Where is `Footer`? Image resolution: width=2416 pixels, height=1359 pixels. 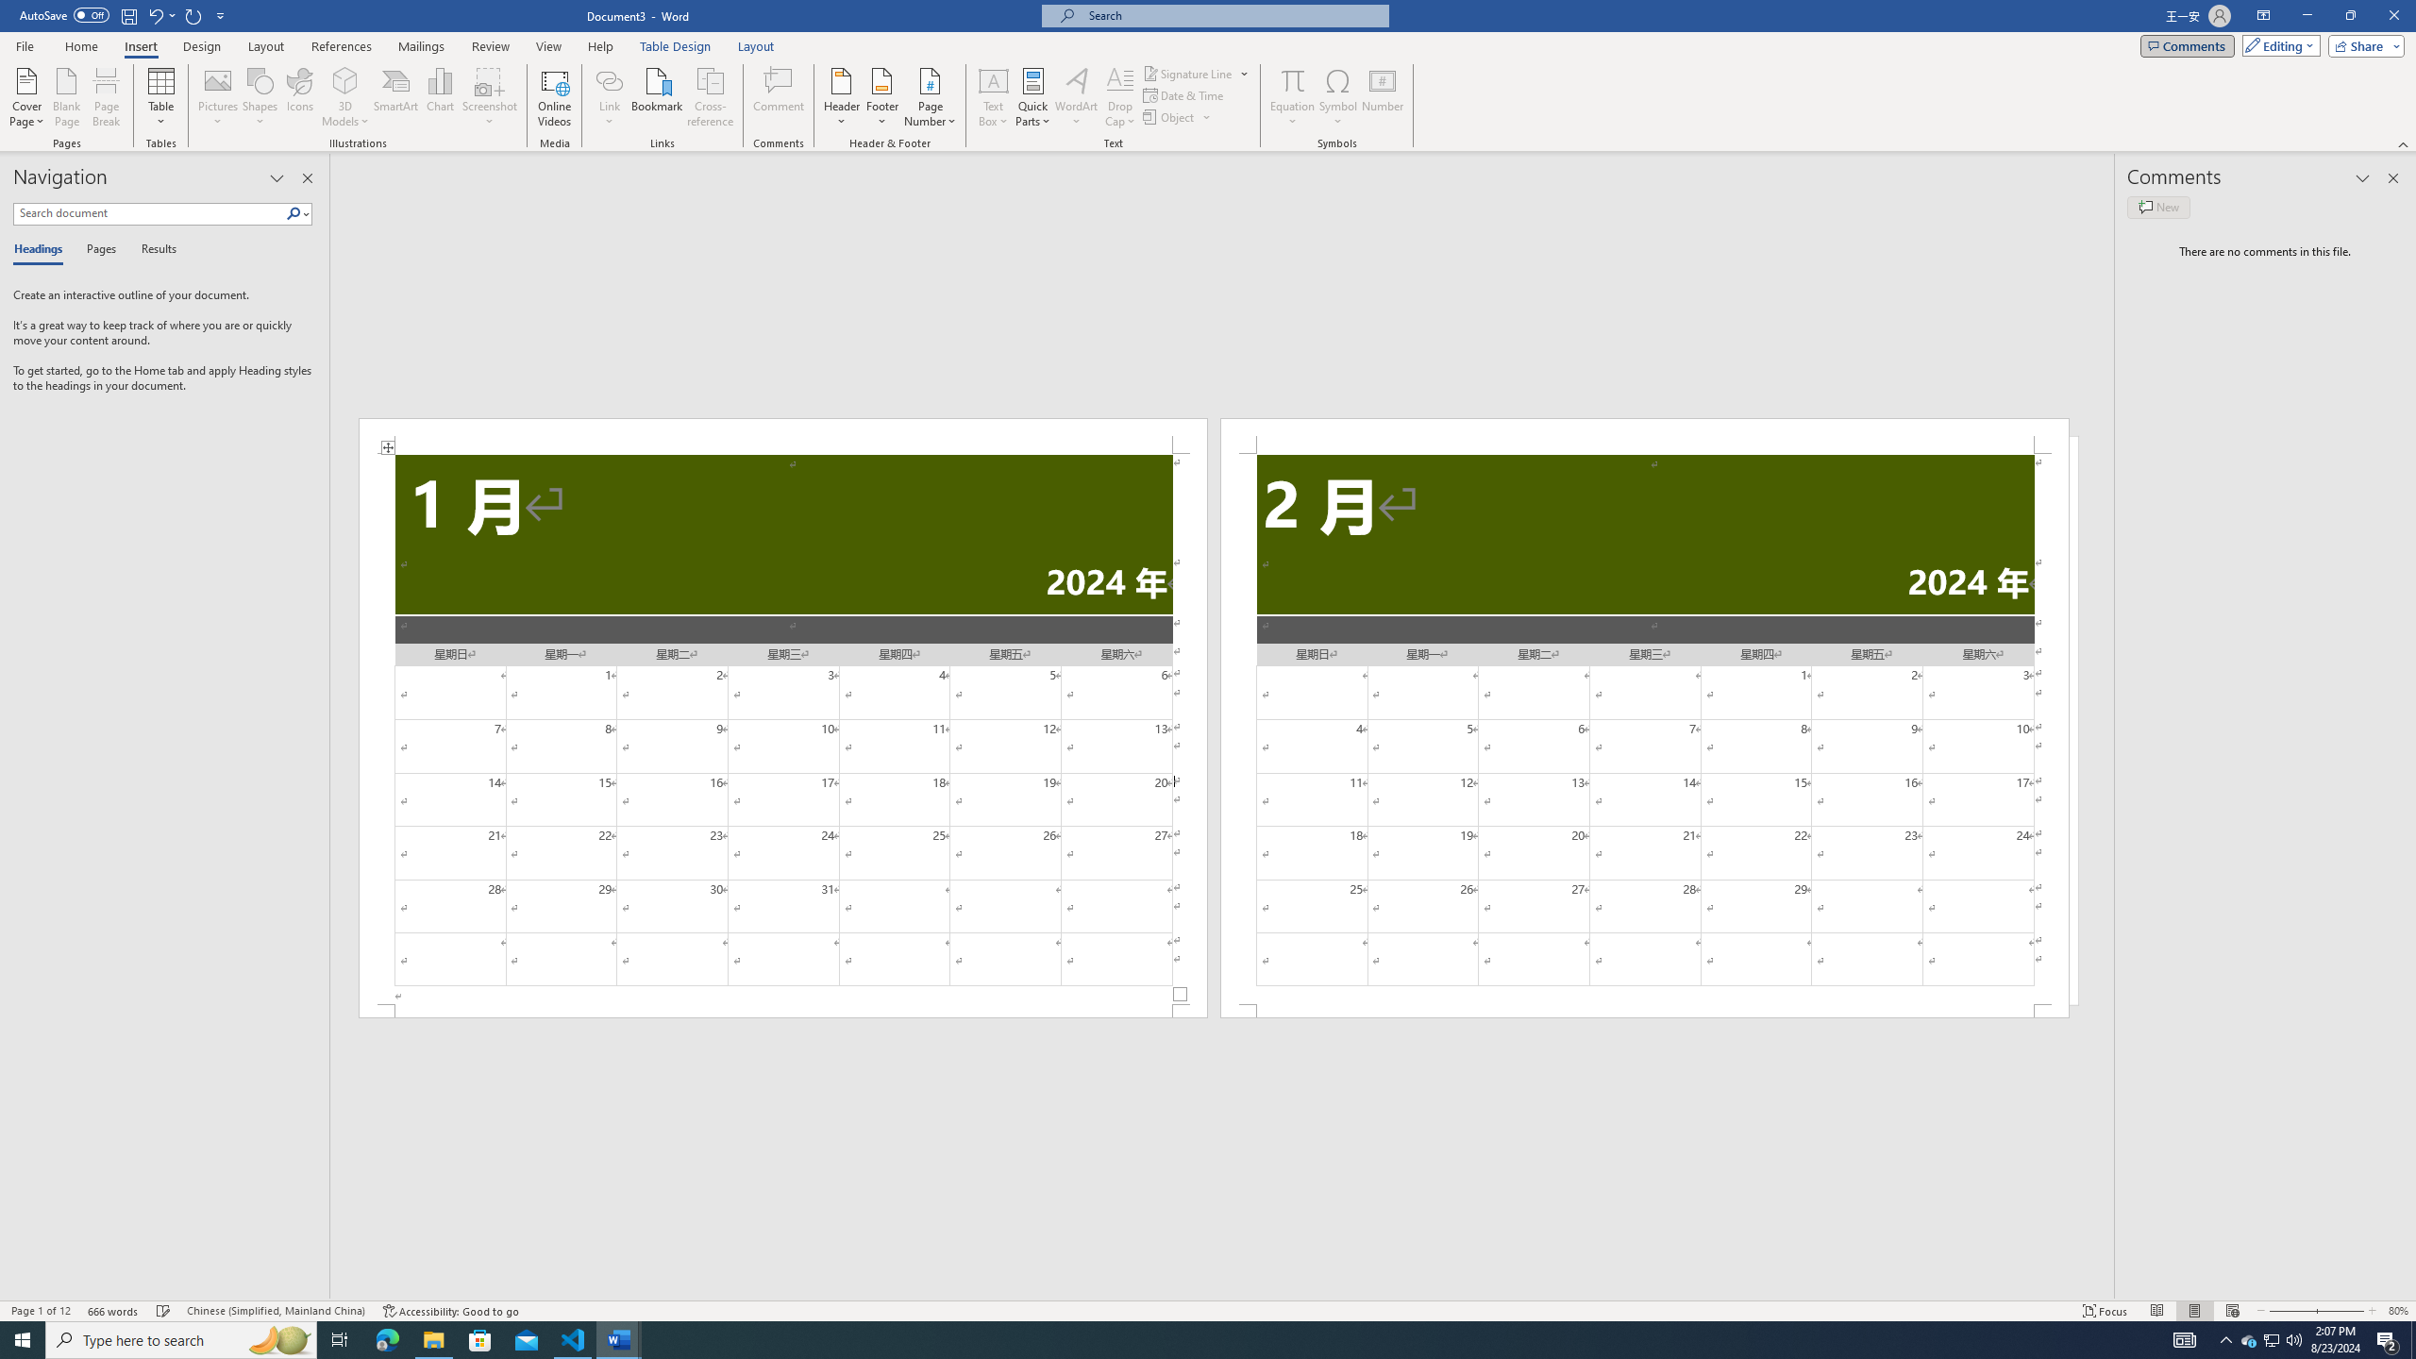 Footer is located at coordinates (881, 97).